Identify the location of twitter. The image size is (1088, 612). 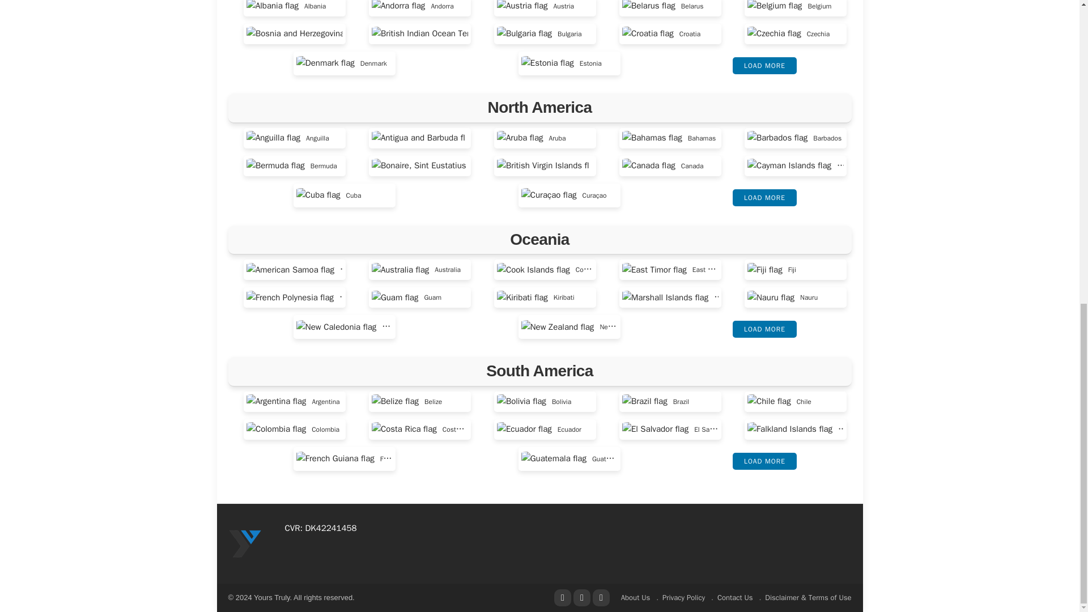
(581, 598).